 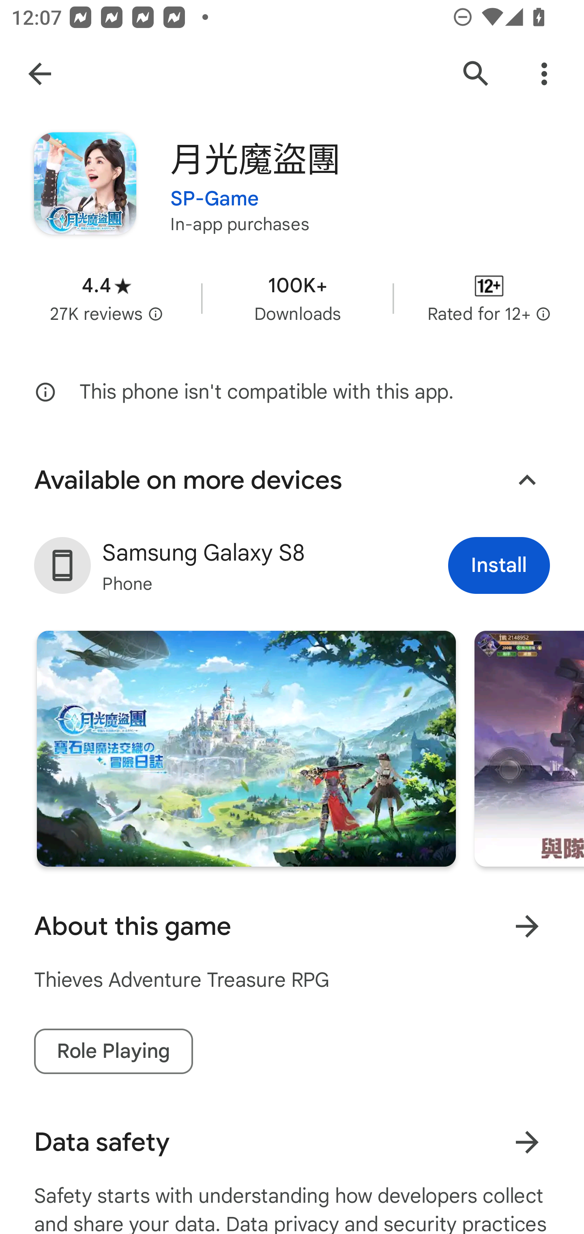 I want to click on Navigate up, so click(x=40, y=74).